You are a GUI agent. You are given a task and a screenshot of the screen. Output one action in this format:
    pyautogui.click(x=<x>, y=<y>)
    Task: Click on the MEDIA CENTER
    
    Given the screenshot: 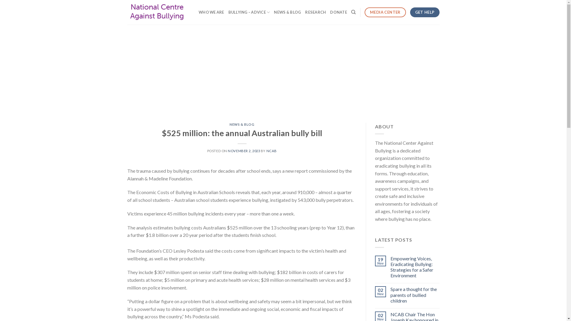 What is the action you would take?
    pyautogui.click(x=385, y=12)
    